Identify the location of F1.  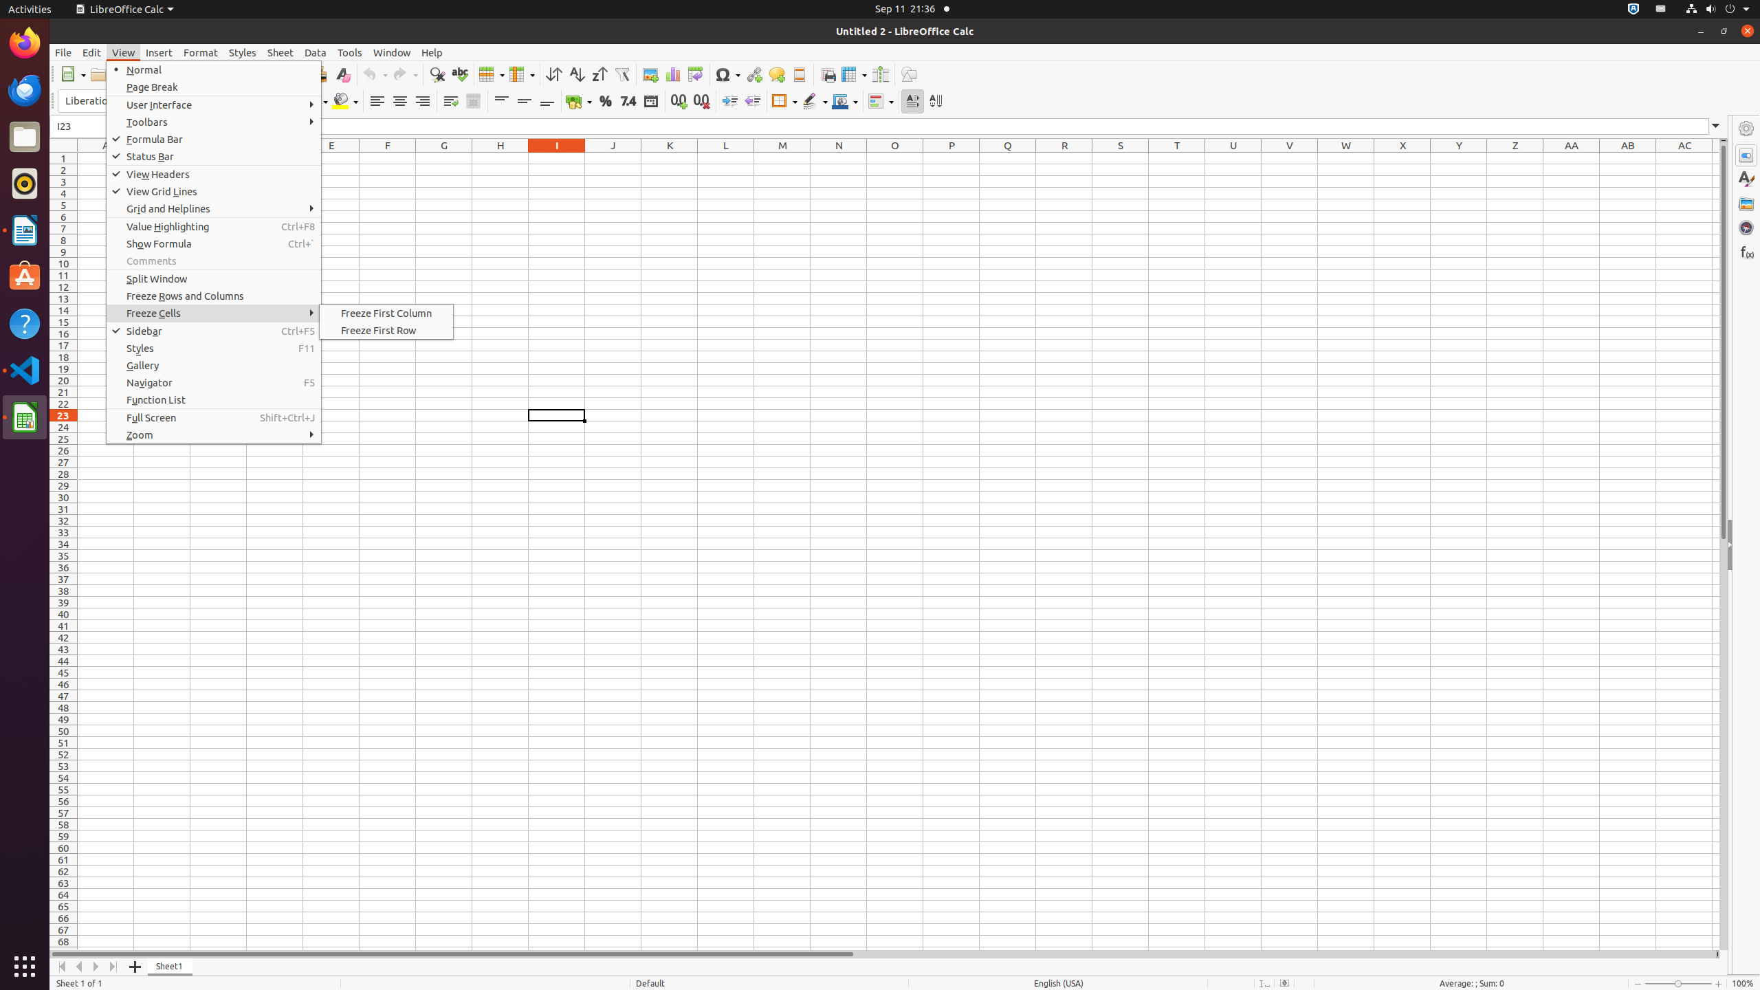
(388, 158).